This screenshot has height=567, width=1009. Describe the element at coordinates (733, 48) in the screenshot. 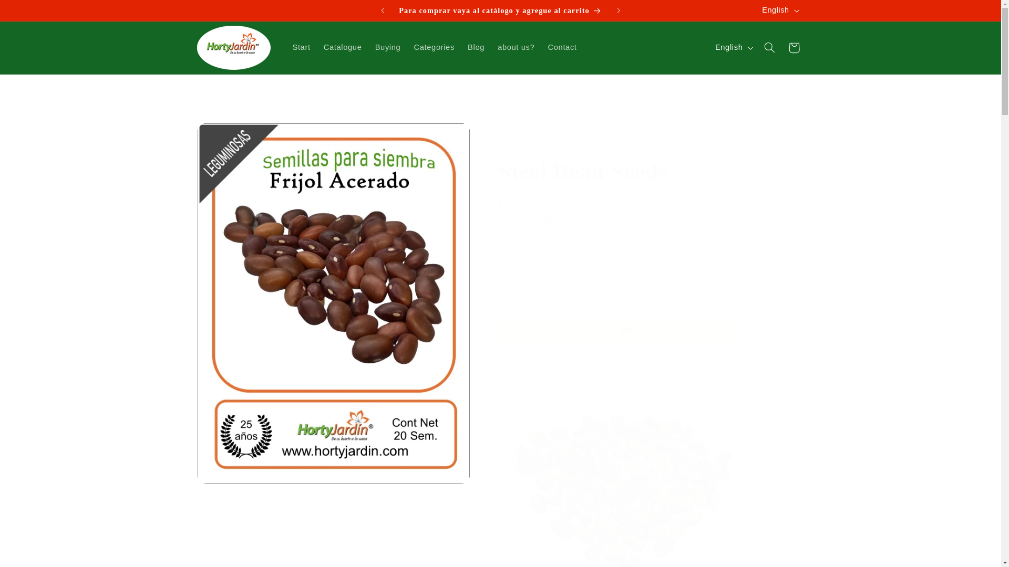

I see `English` at that location.